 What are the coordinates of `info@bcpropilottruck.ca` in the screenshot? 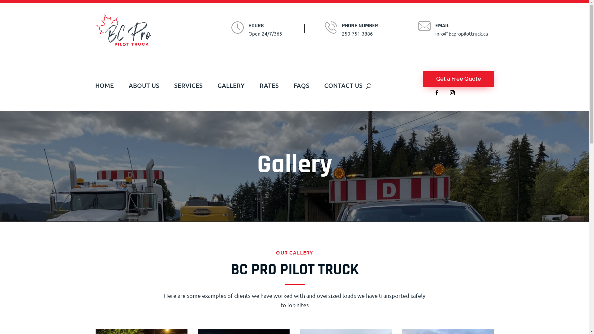 It's located at (462, 34).